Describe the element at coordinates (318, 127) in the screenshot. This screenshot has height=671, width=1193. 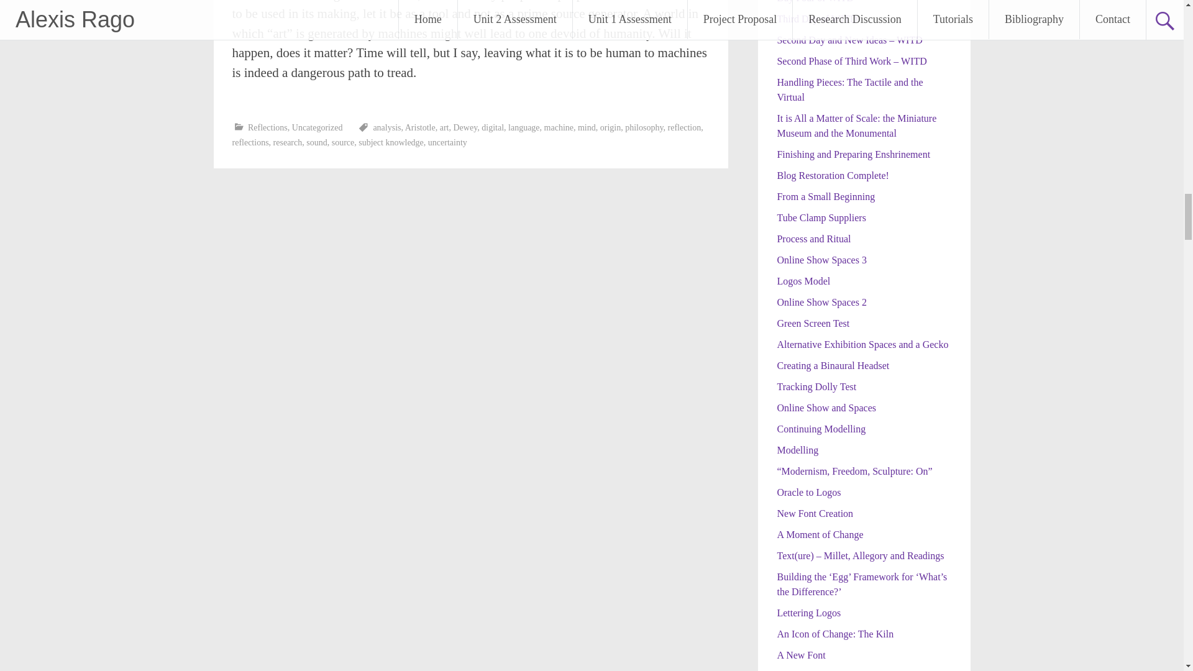
I see `Uncategorized` at that location.